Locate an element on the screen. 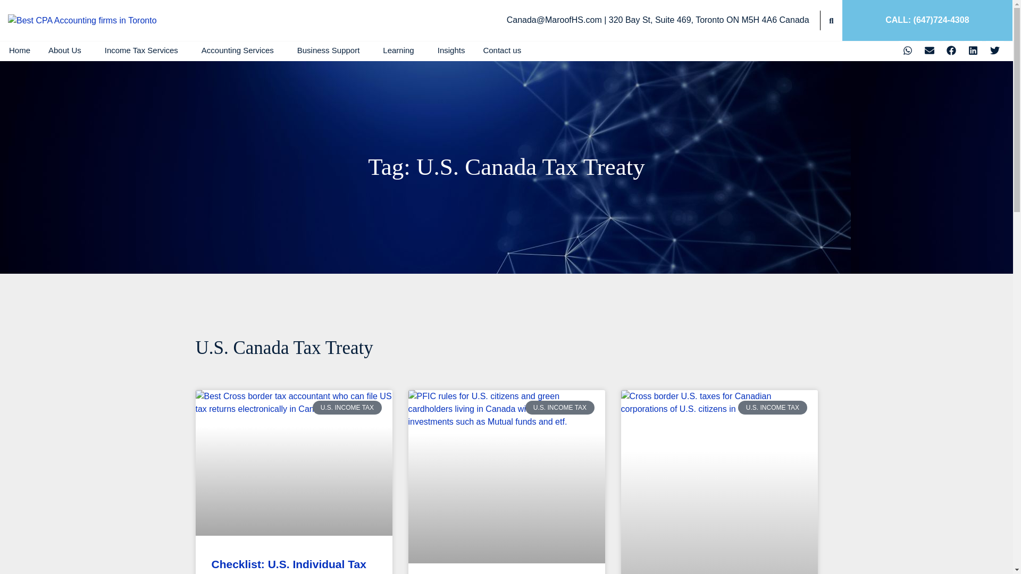 The image size is (1021, 574). Accounting Services is located at coordinates (240, 50).